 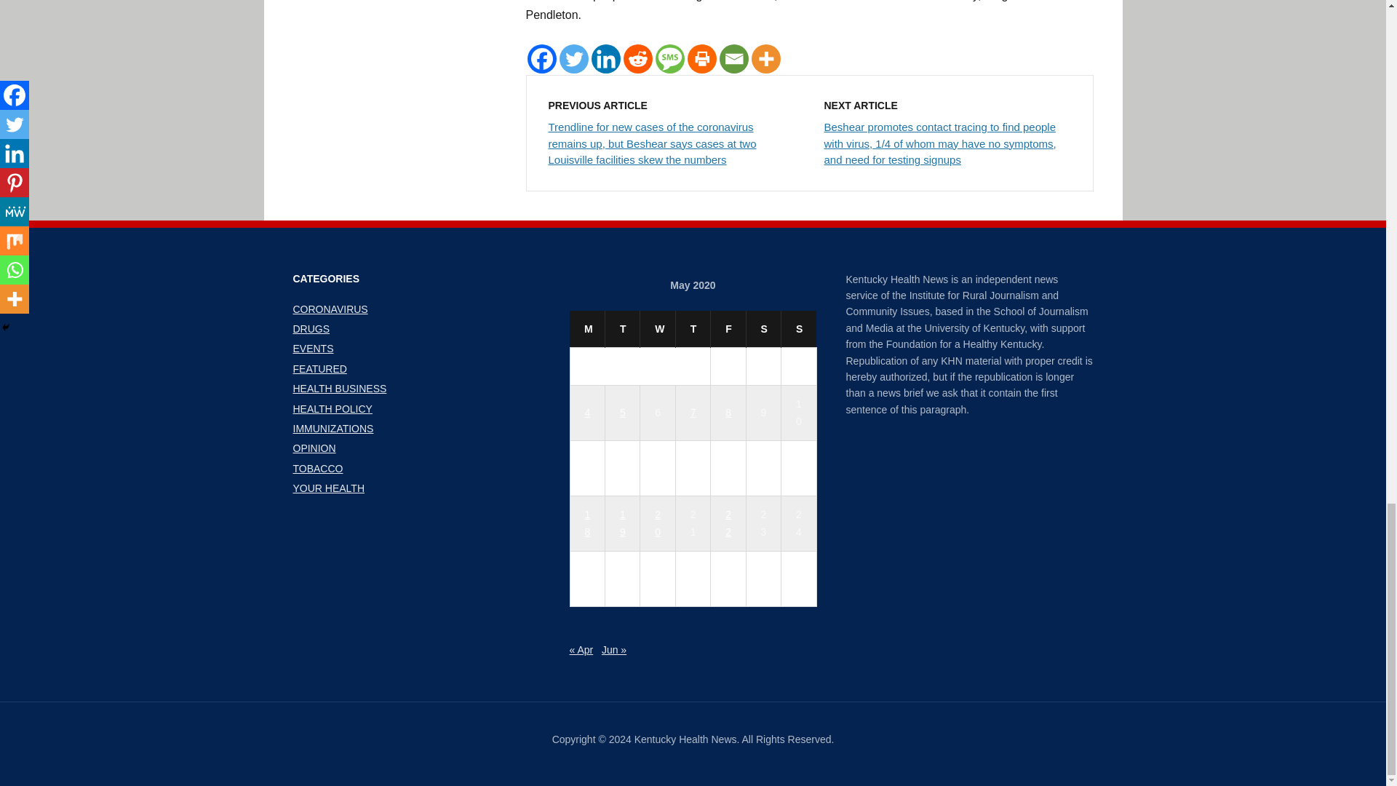 I want to click on SMS, so click(x=669, y=58).